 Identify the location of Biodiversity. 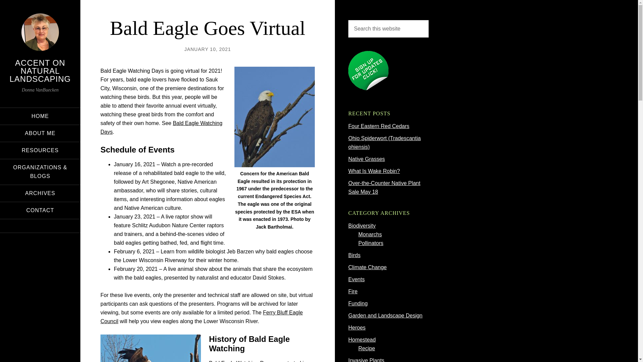
(362, 226).